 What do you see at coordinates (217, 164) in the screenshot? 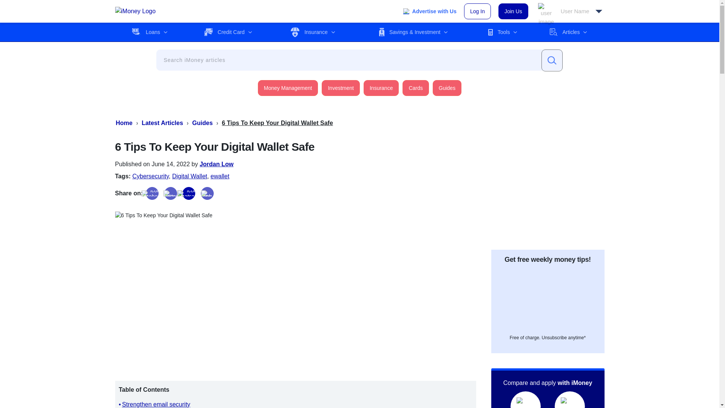
I see `Posts by Jordan Low` at bounding box center [217, 164].